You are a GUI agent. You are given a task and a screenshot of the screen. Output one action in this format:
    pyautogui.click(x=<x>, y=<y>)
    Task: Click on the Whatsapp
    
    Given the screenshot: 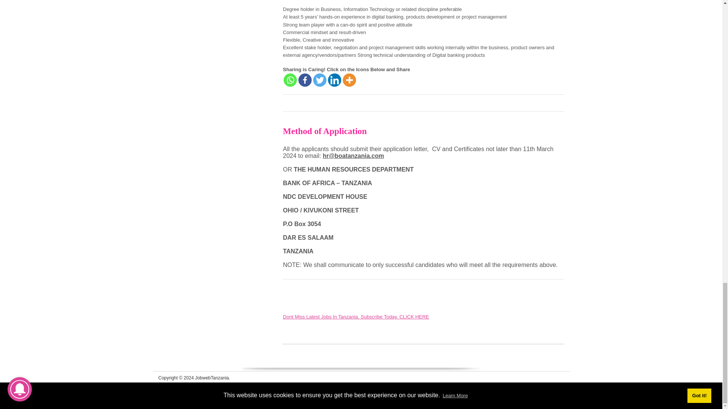 What is the action you would take?
    pyautogui.click(x=290, y=80)
    